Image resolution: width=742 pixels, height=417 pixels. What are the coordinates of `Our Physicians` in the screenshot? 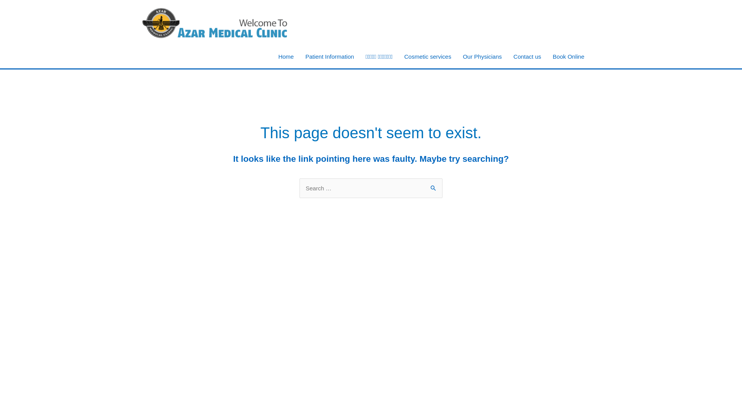 It's located at (482, 57).